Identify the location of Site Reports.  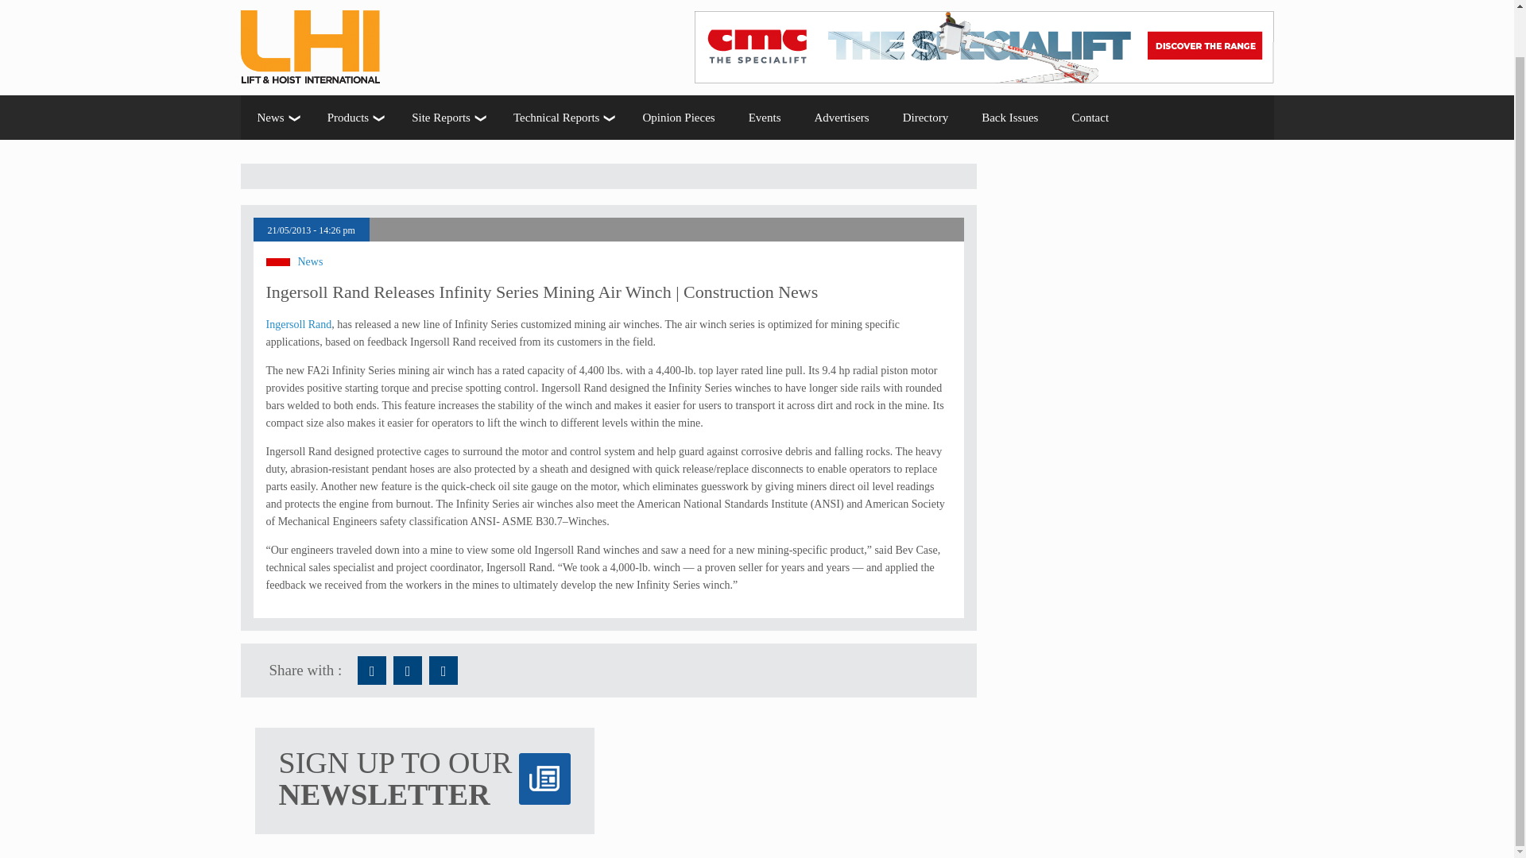
(446, 118).